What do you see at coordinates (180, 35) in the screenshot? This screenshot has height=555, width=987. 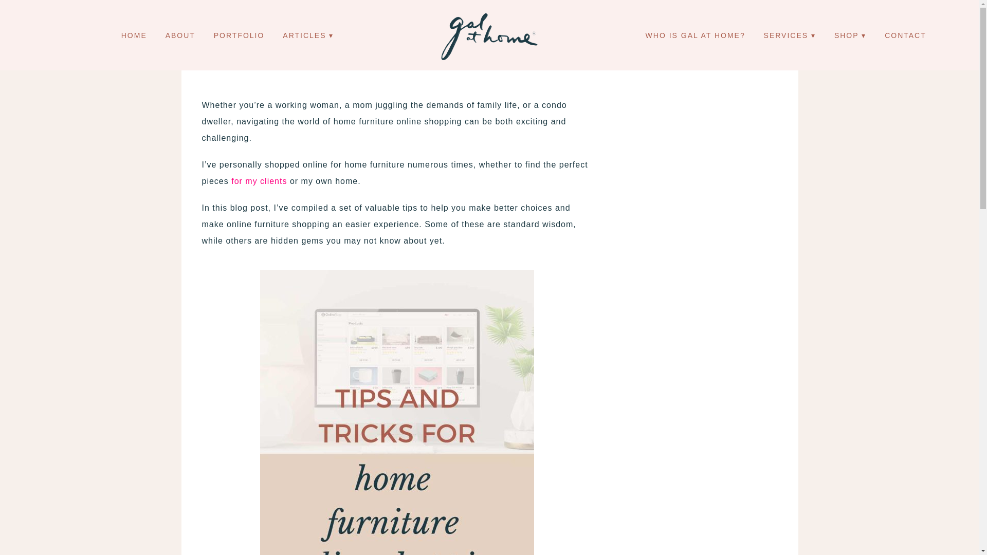 I see `ABOUT` at bounding box center [180, 35].